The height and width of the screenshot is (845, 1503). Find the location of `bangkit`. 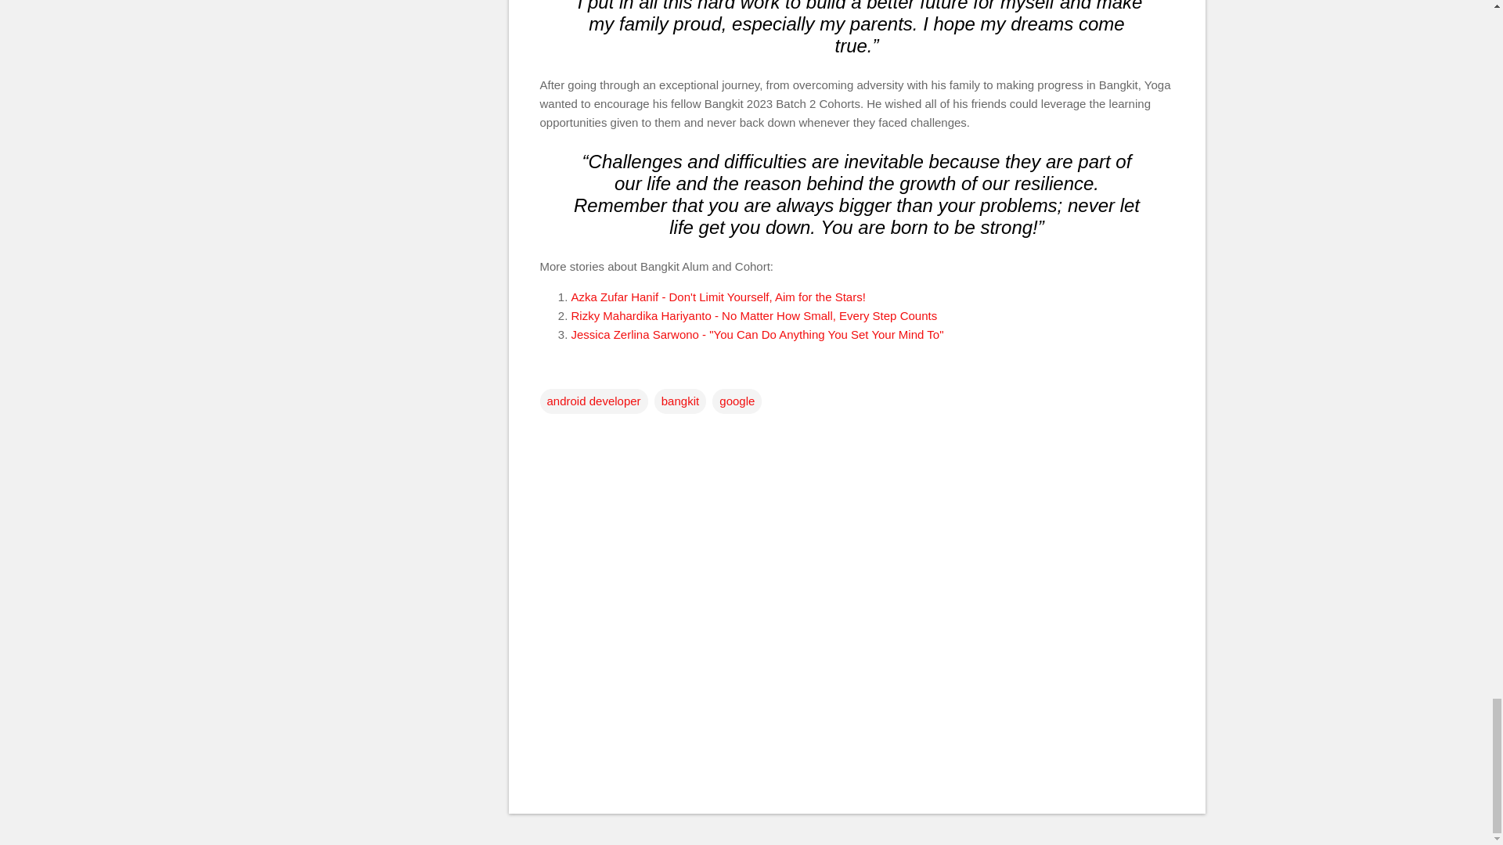

bangkit is located at coordinates (679, 401).